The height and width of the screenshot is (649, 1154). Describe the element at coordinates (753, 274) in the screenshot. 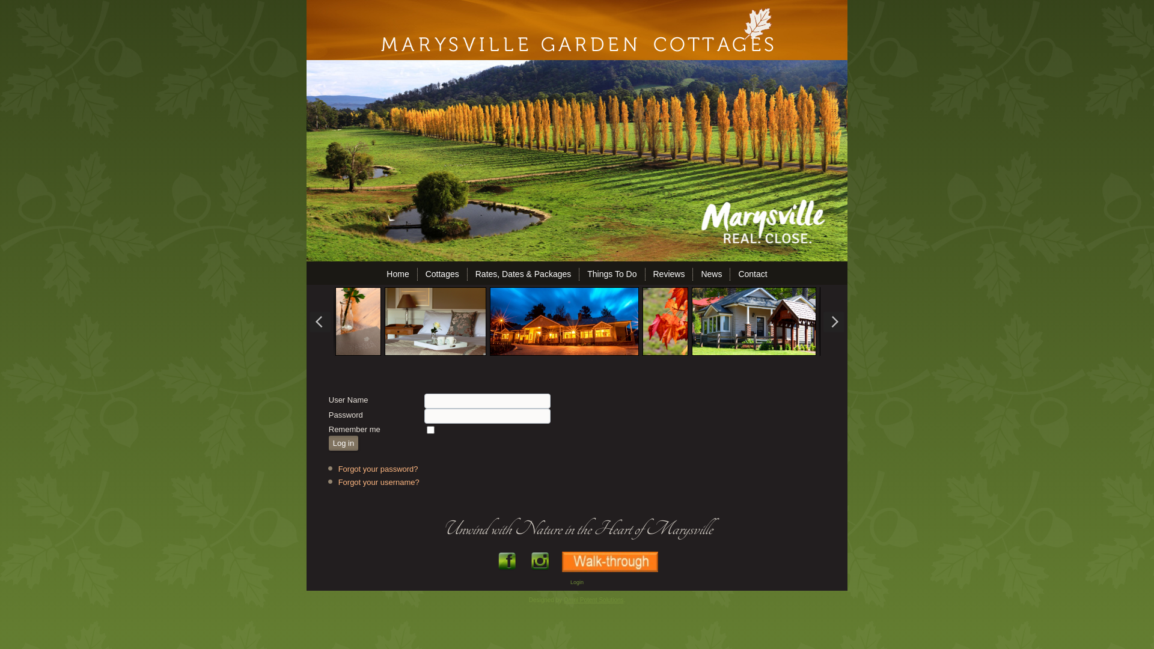

I see `Contact` at that location.